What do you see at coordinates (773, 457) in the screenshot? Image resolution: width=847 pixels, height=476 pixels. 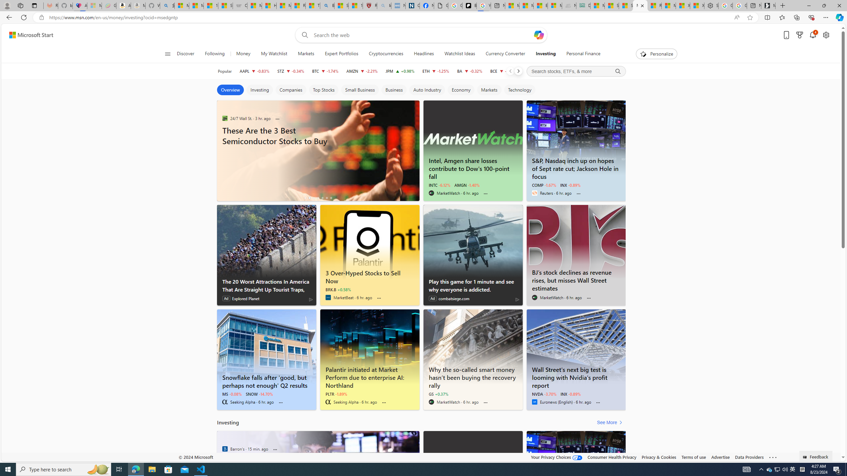 I see `Class: oneFooter_seeMore-DS-EntryPoint1-1` at bounding box center [773, 457].